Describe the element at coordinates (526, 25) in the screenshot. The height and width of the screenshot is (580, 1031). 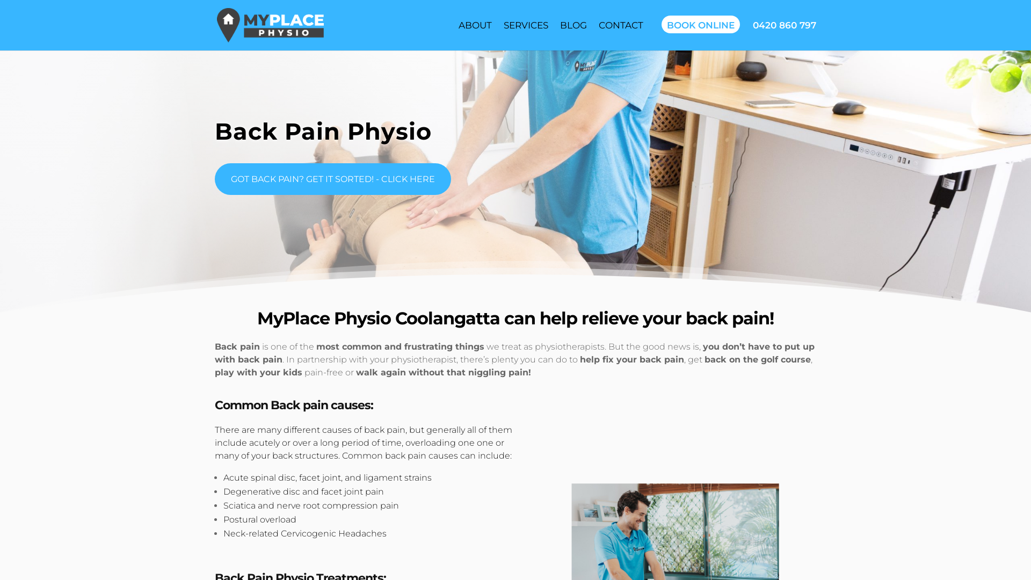
I see `SERVICES` at that location.